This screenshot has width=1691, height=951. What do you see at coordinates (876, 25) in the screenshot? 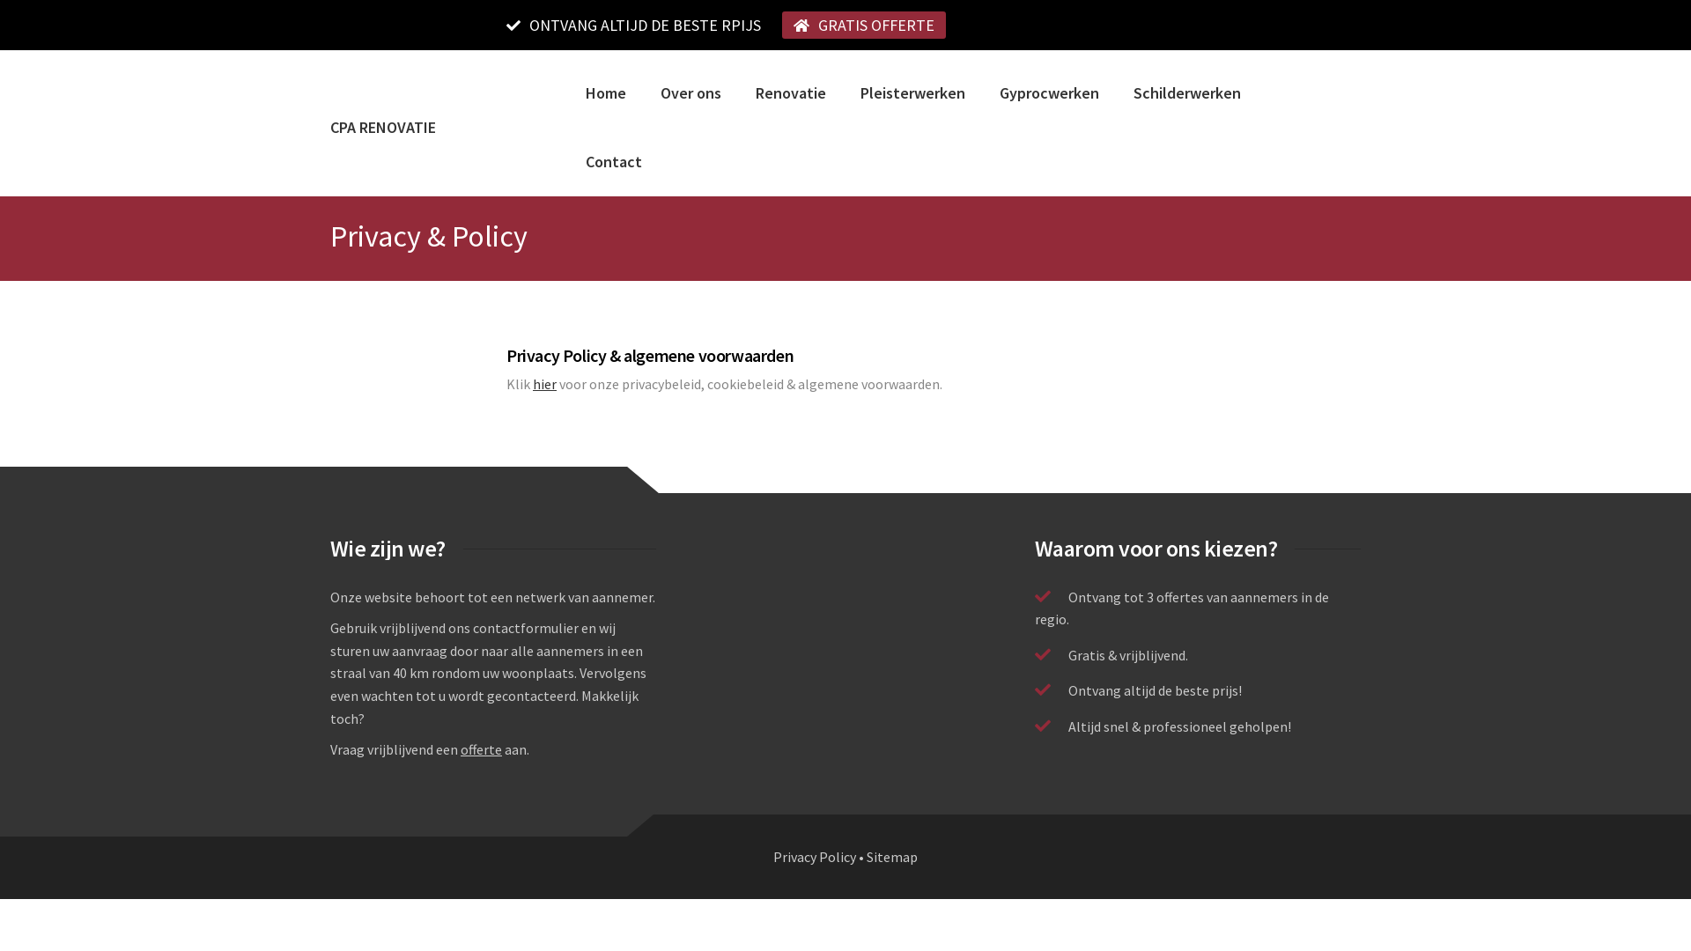
I see `GRATIS OFFERTE` at bounding box center [876, 25].